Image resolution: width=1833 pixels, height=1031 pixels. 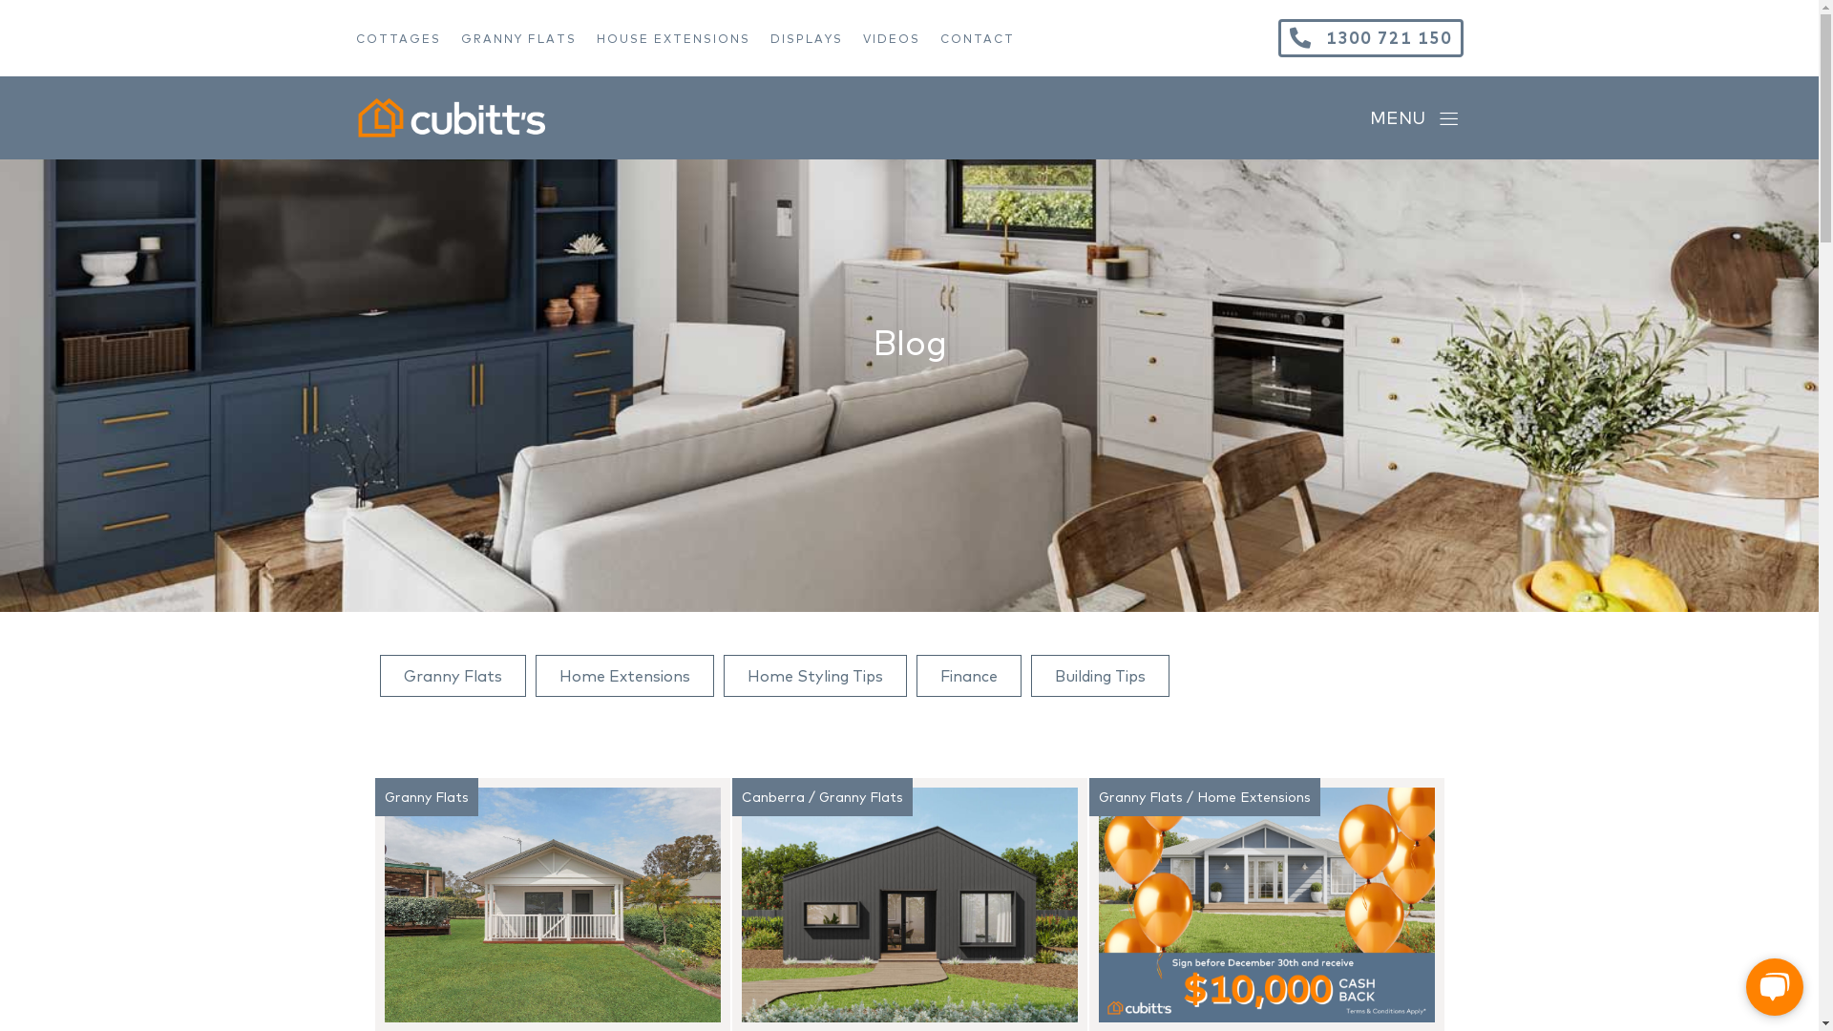 What do you see at coordinates (815, 676) in the screenshot?
I see `Home Styling Tips` at bounding box center [815, 676].